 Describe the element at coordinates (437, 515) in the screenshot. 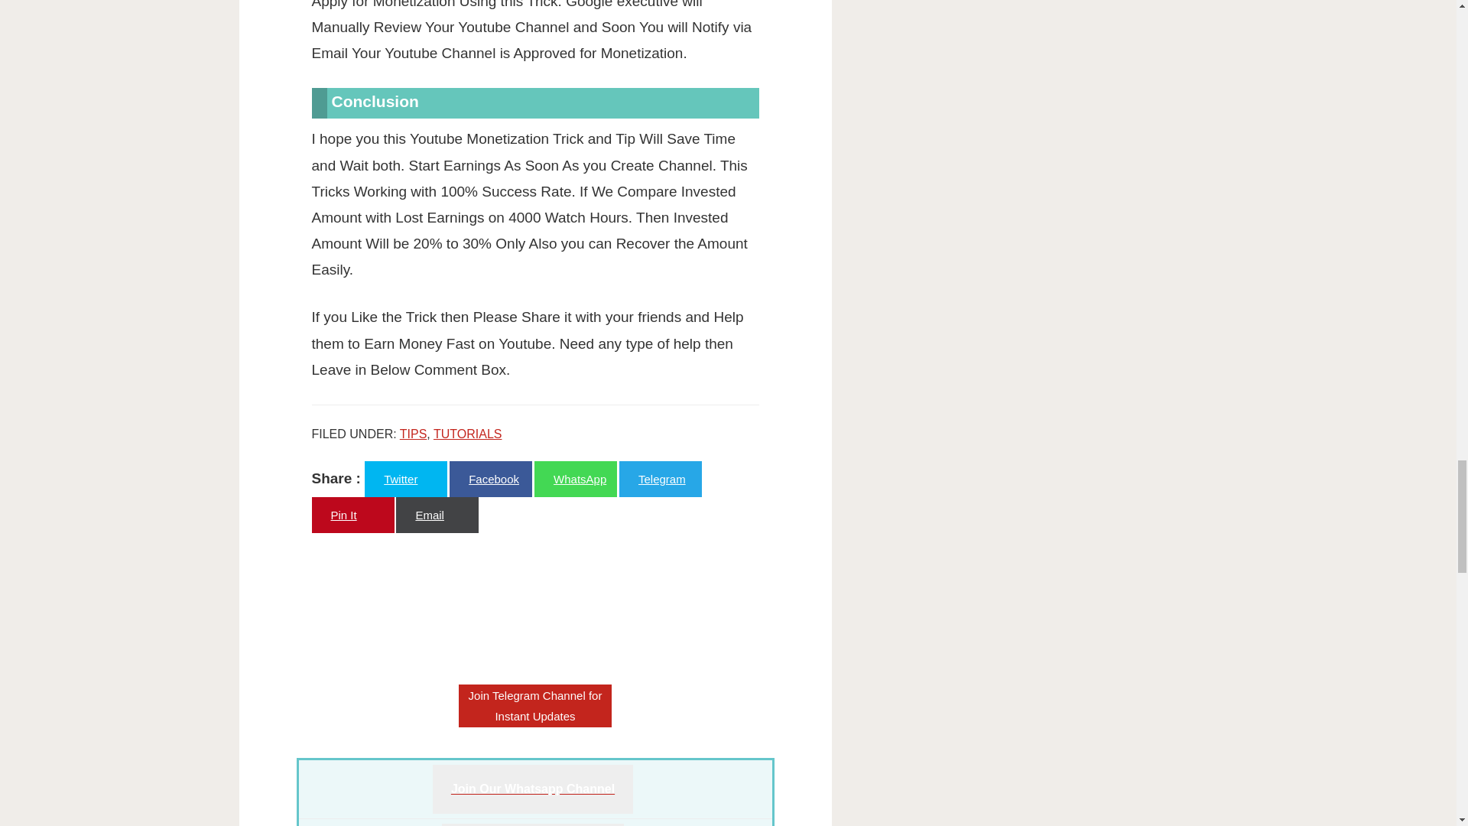

I see `Share by Email` at that location.